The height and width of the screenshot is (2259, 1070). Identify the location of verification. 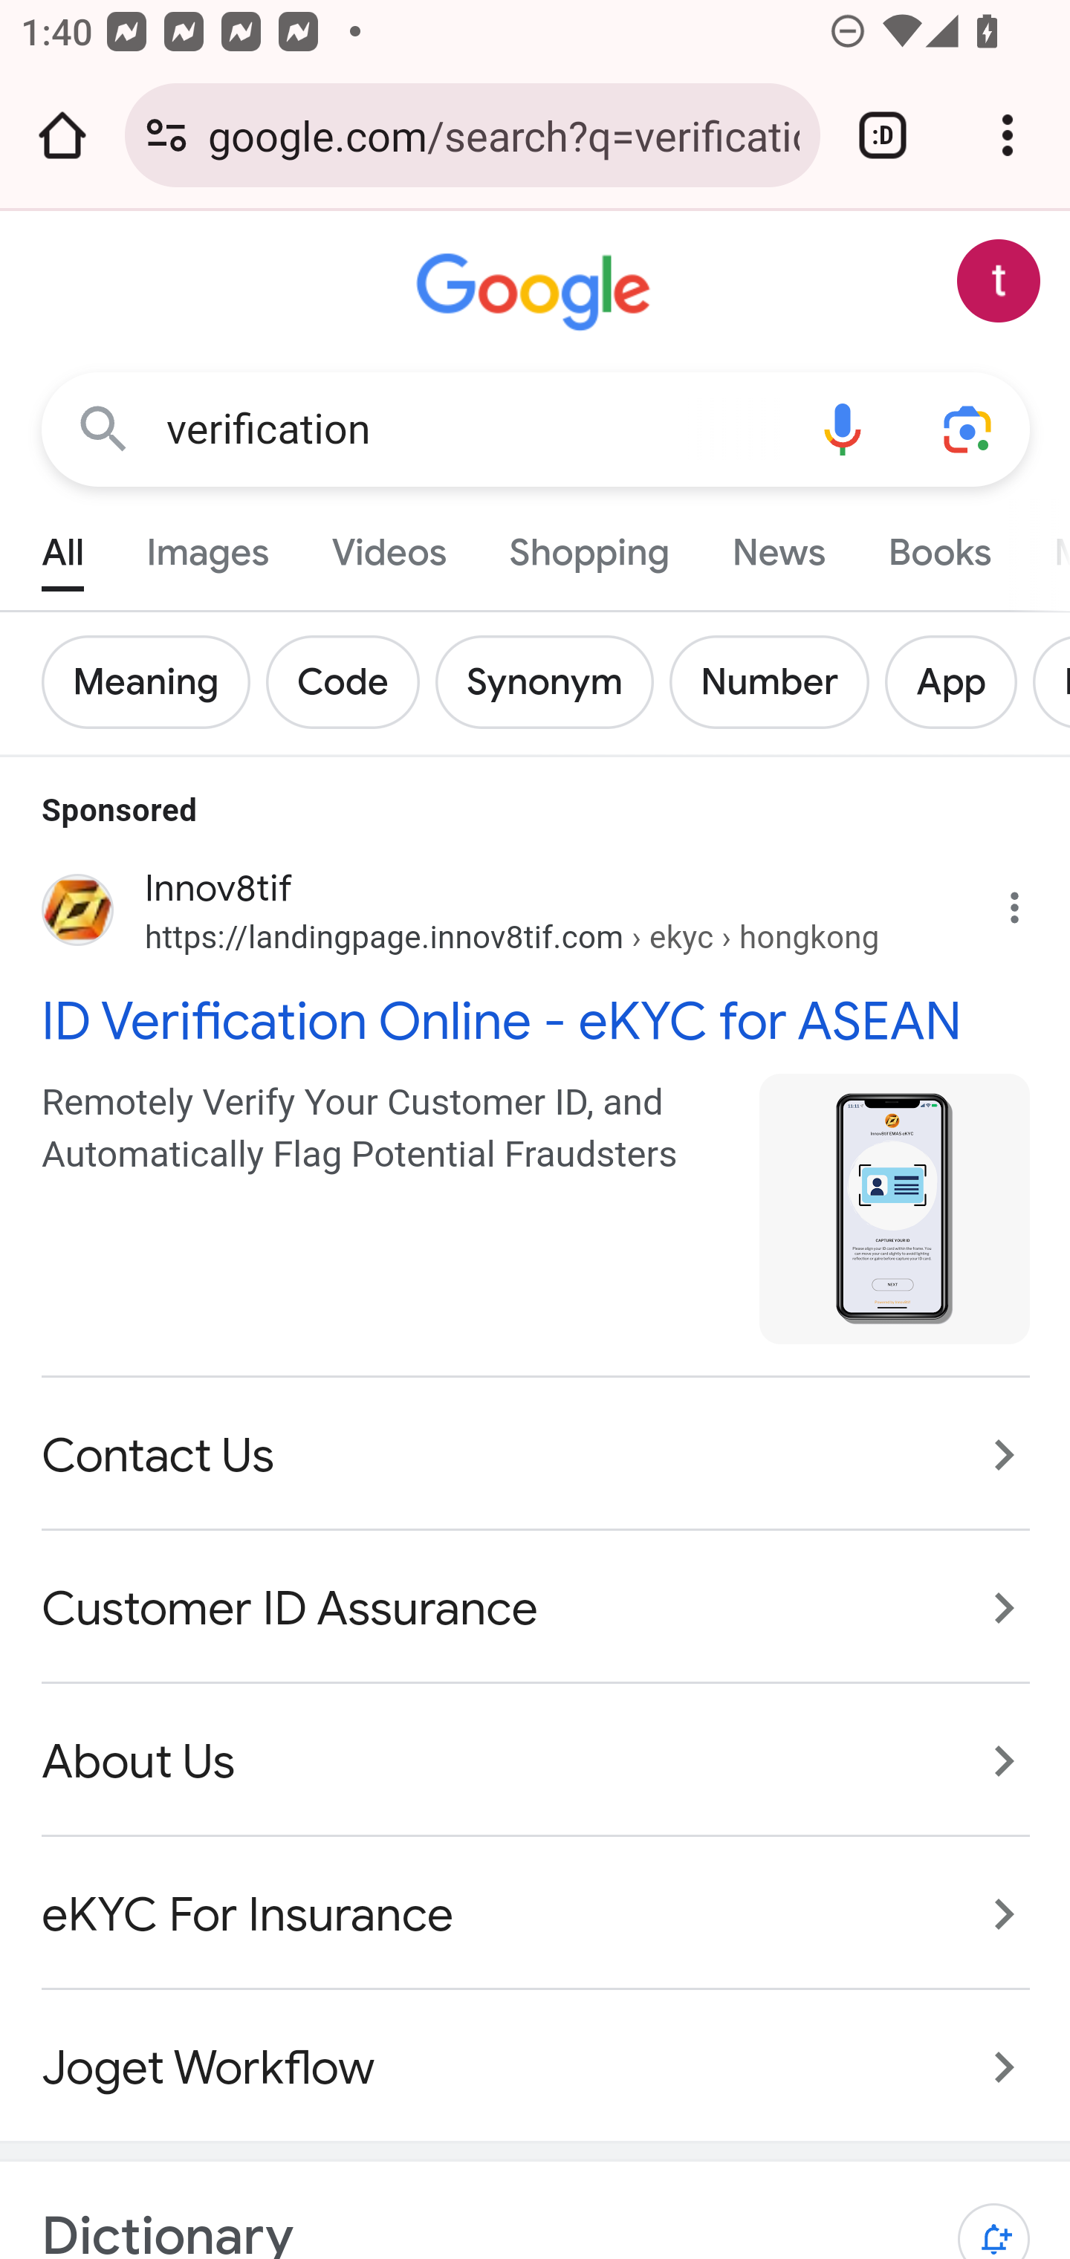
(473, 430).